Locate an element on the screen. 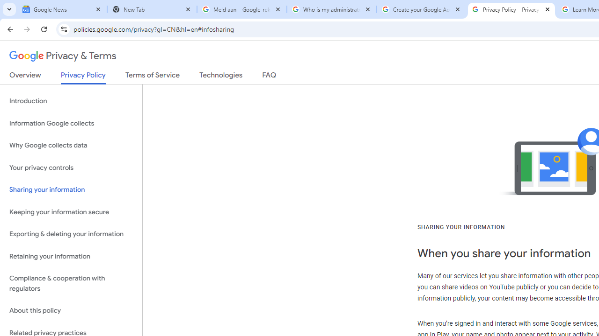  Your privacy controls is located at coordinates (71, 167).